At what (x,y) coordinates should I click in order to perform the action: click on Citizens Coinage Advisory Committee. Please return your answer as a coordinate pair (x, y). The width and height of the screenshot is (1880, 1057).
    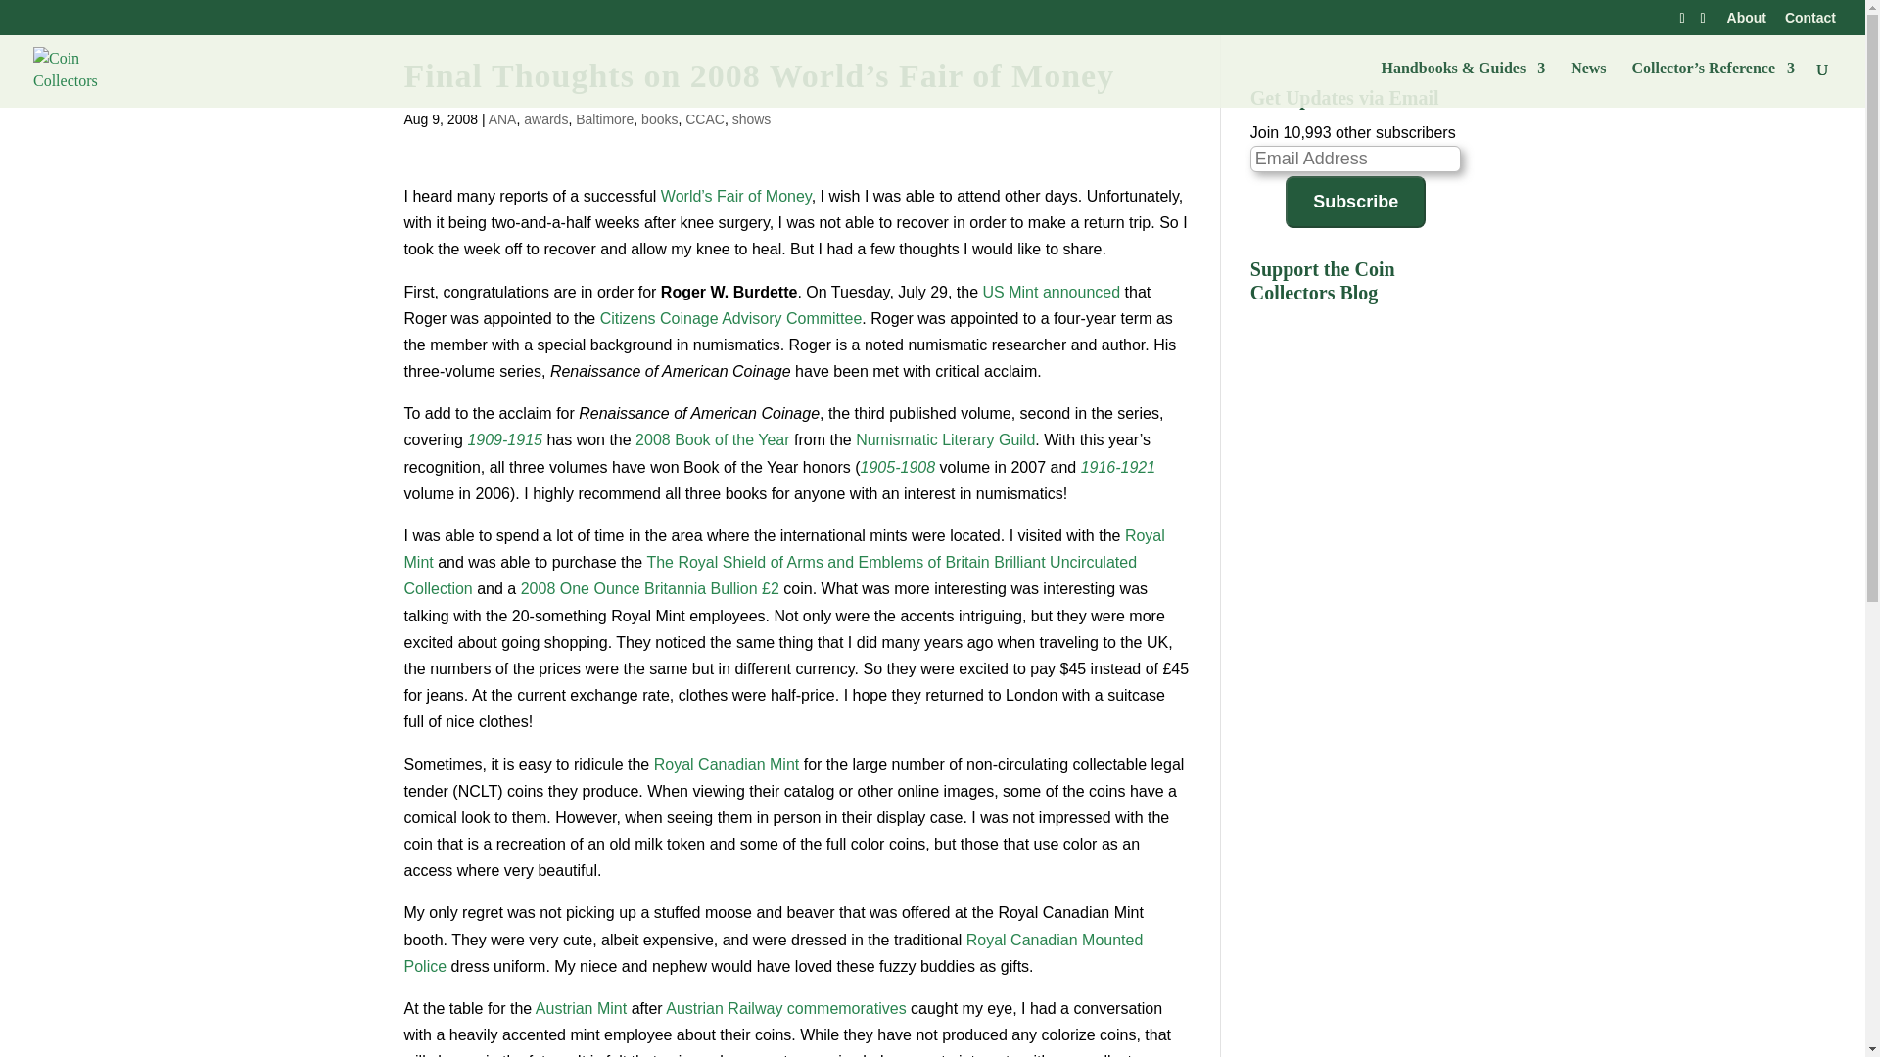
    Looking at the image, I should click on (730, 318).